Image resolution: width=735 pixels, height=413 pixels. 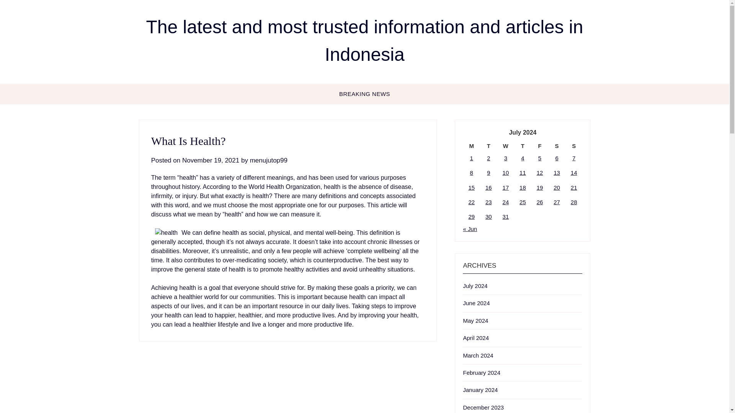 What do you see at coordinates (211, 160) in the screenshot?
I see `November 19, 2021` at bounding box center [211, 160].